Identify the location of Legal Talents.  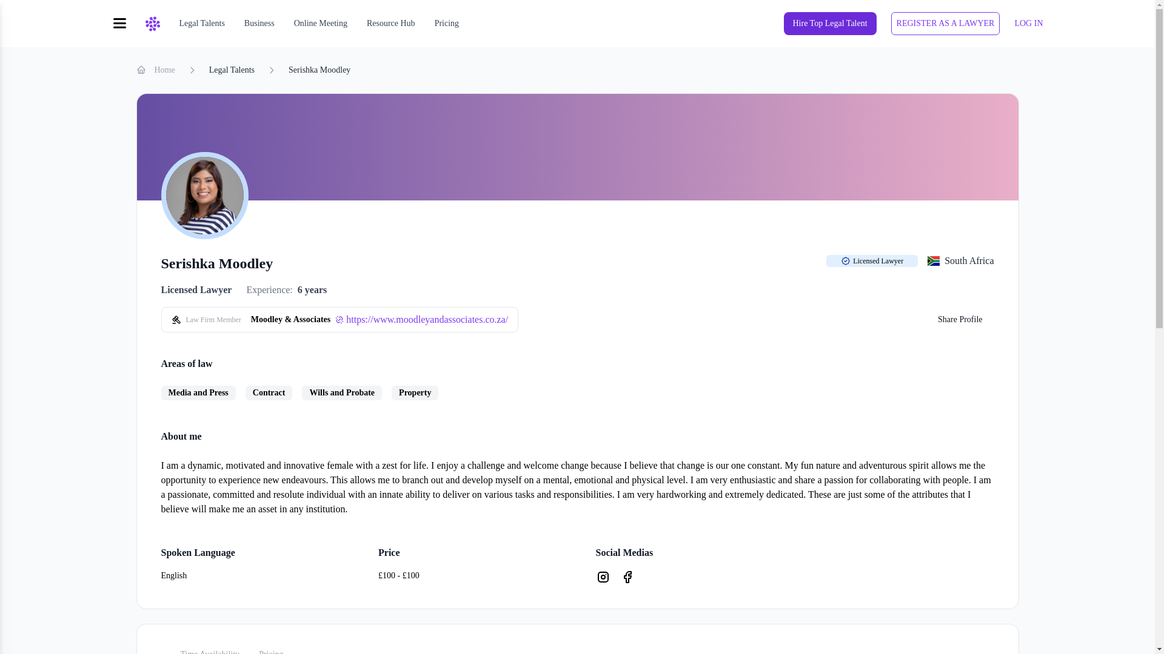
(232, 70).